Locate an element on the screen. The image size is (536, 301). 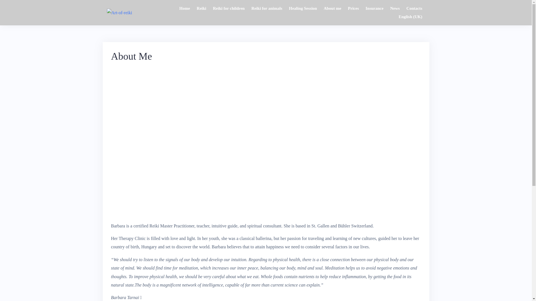
Home is located at coordinates (185, 8).